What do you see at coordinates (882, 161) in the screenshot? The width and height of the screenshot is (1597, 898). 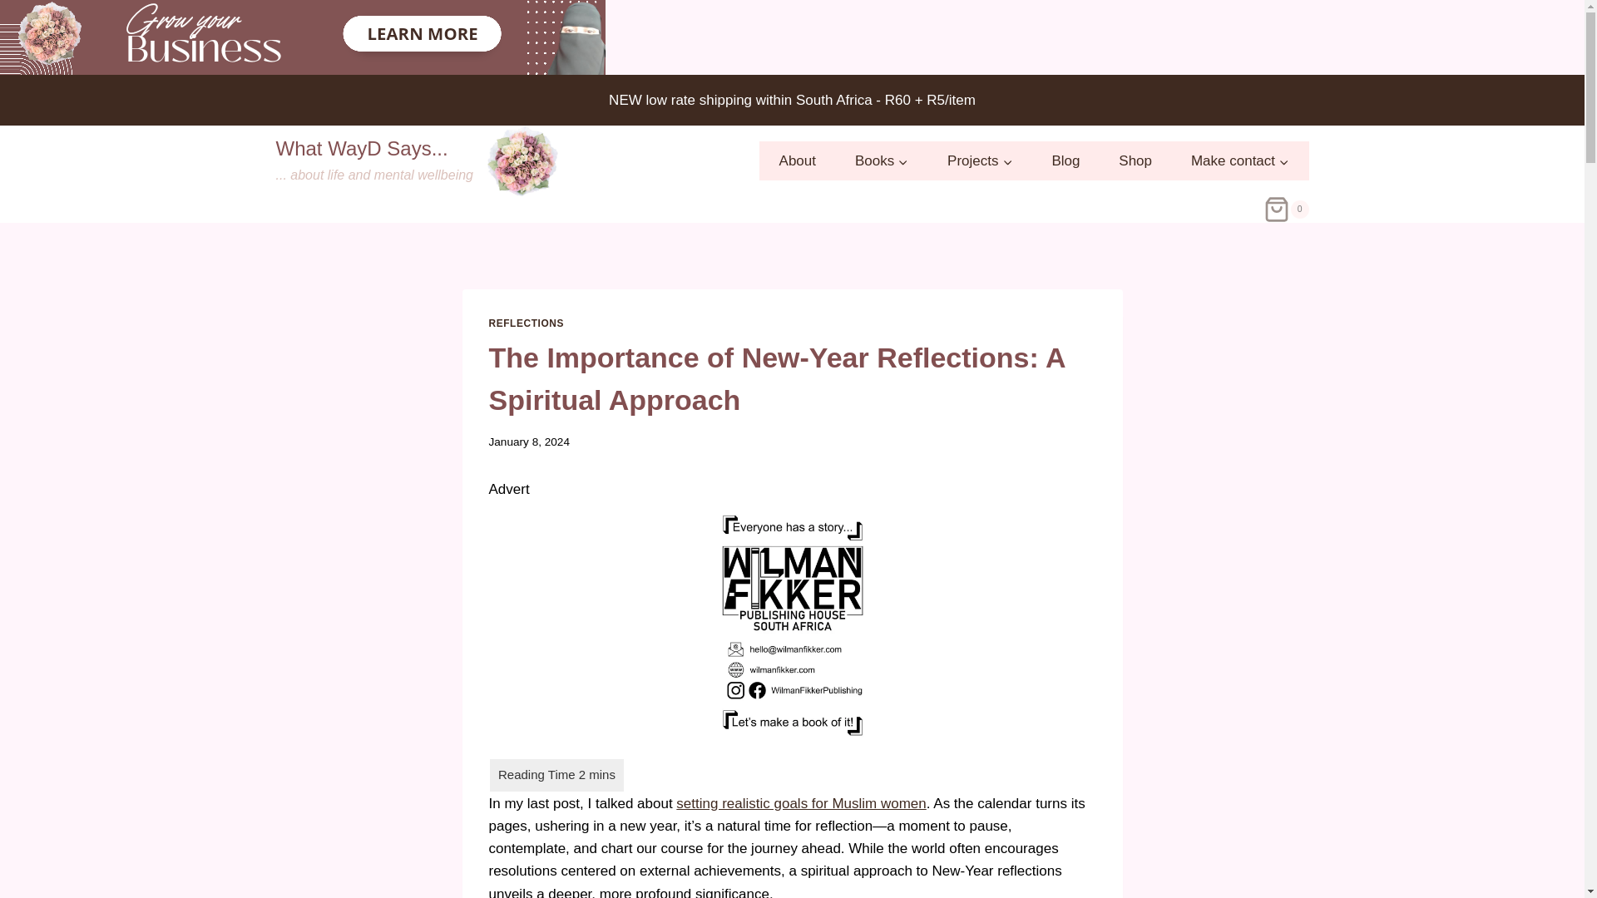 I see `Books` at bounding box center [882, 161].